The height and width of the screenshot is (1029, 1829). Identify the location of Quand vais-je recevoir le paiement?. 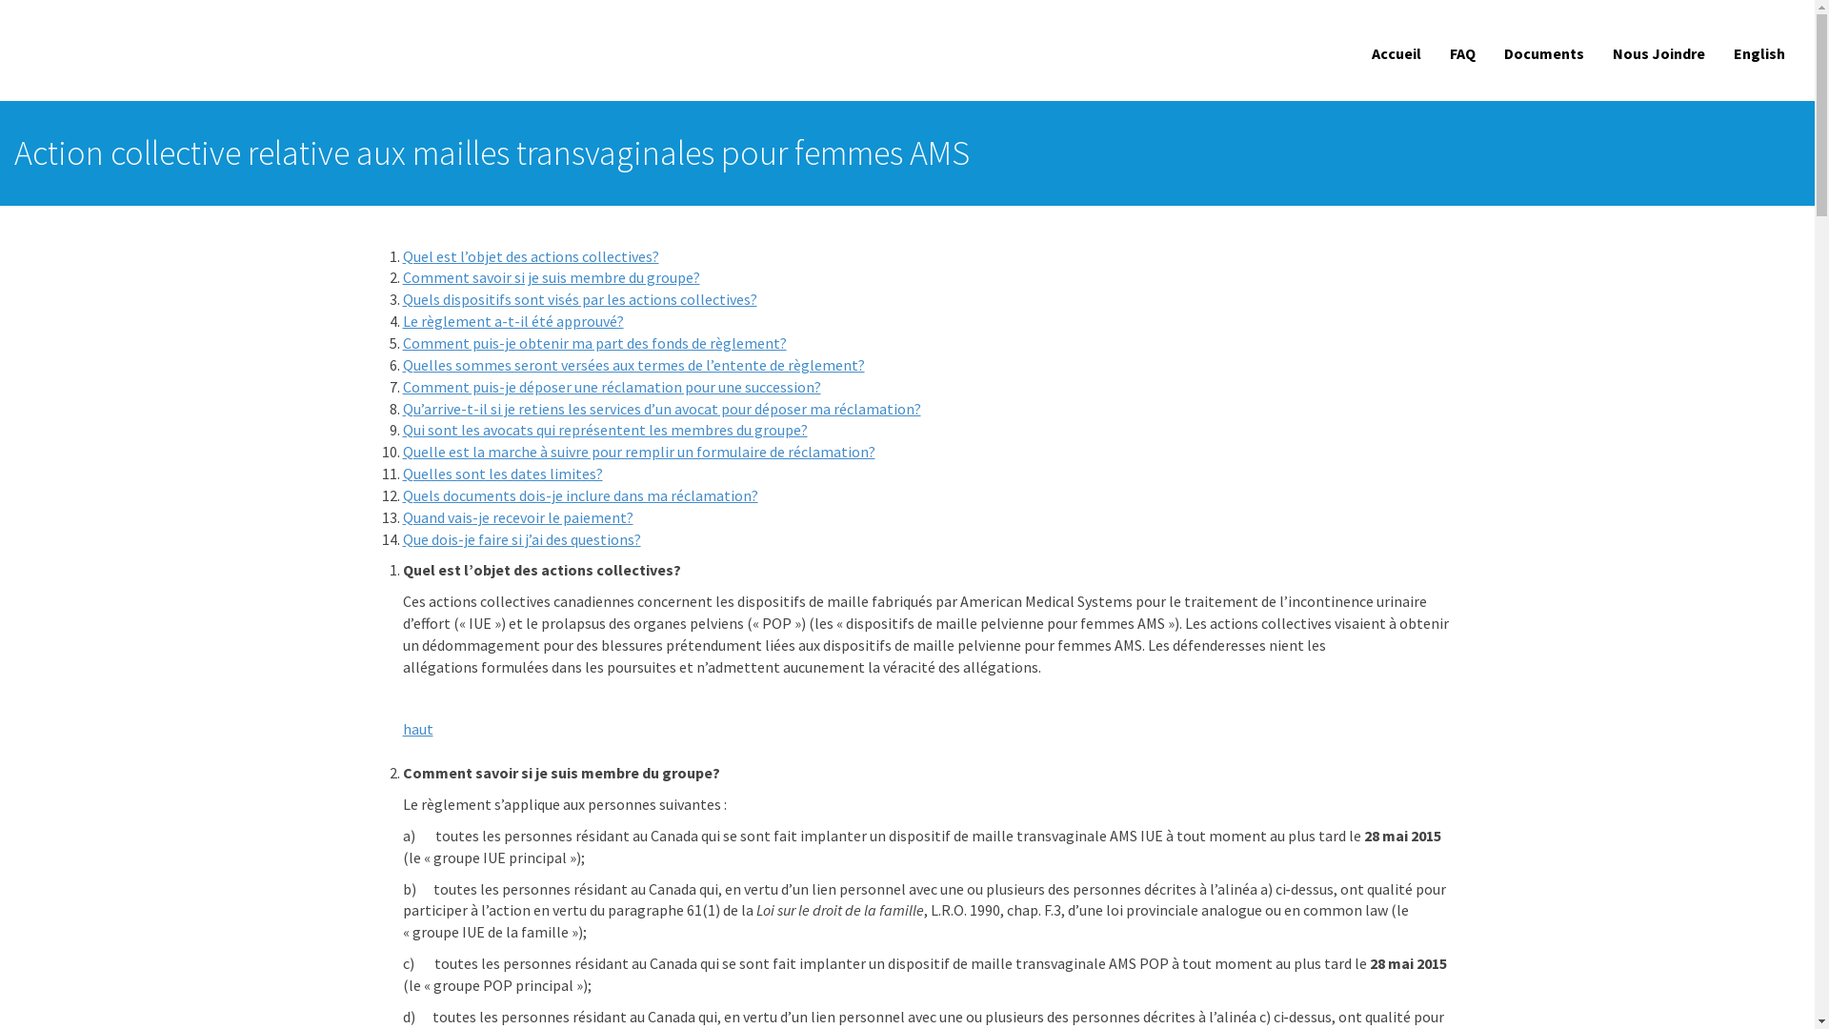
(517, 517).